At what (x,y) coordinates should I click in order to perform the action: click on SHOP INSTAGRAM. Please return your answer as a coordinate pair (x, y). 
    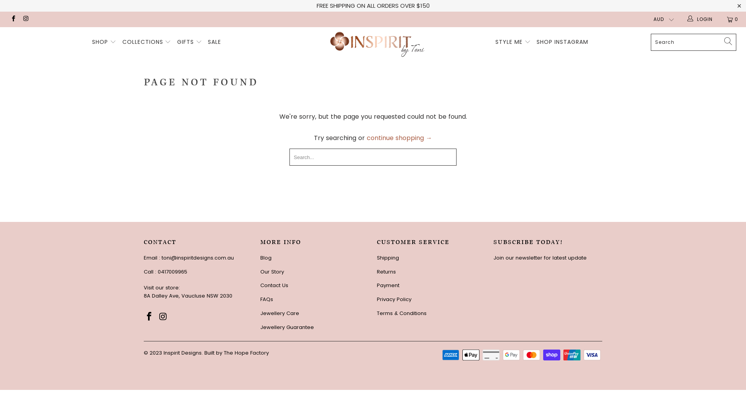
    Looking at the image, I should click on (563, 43).